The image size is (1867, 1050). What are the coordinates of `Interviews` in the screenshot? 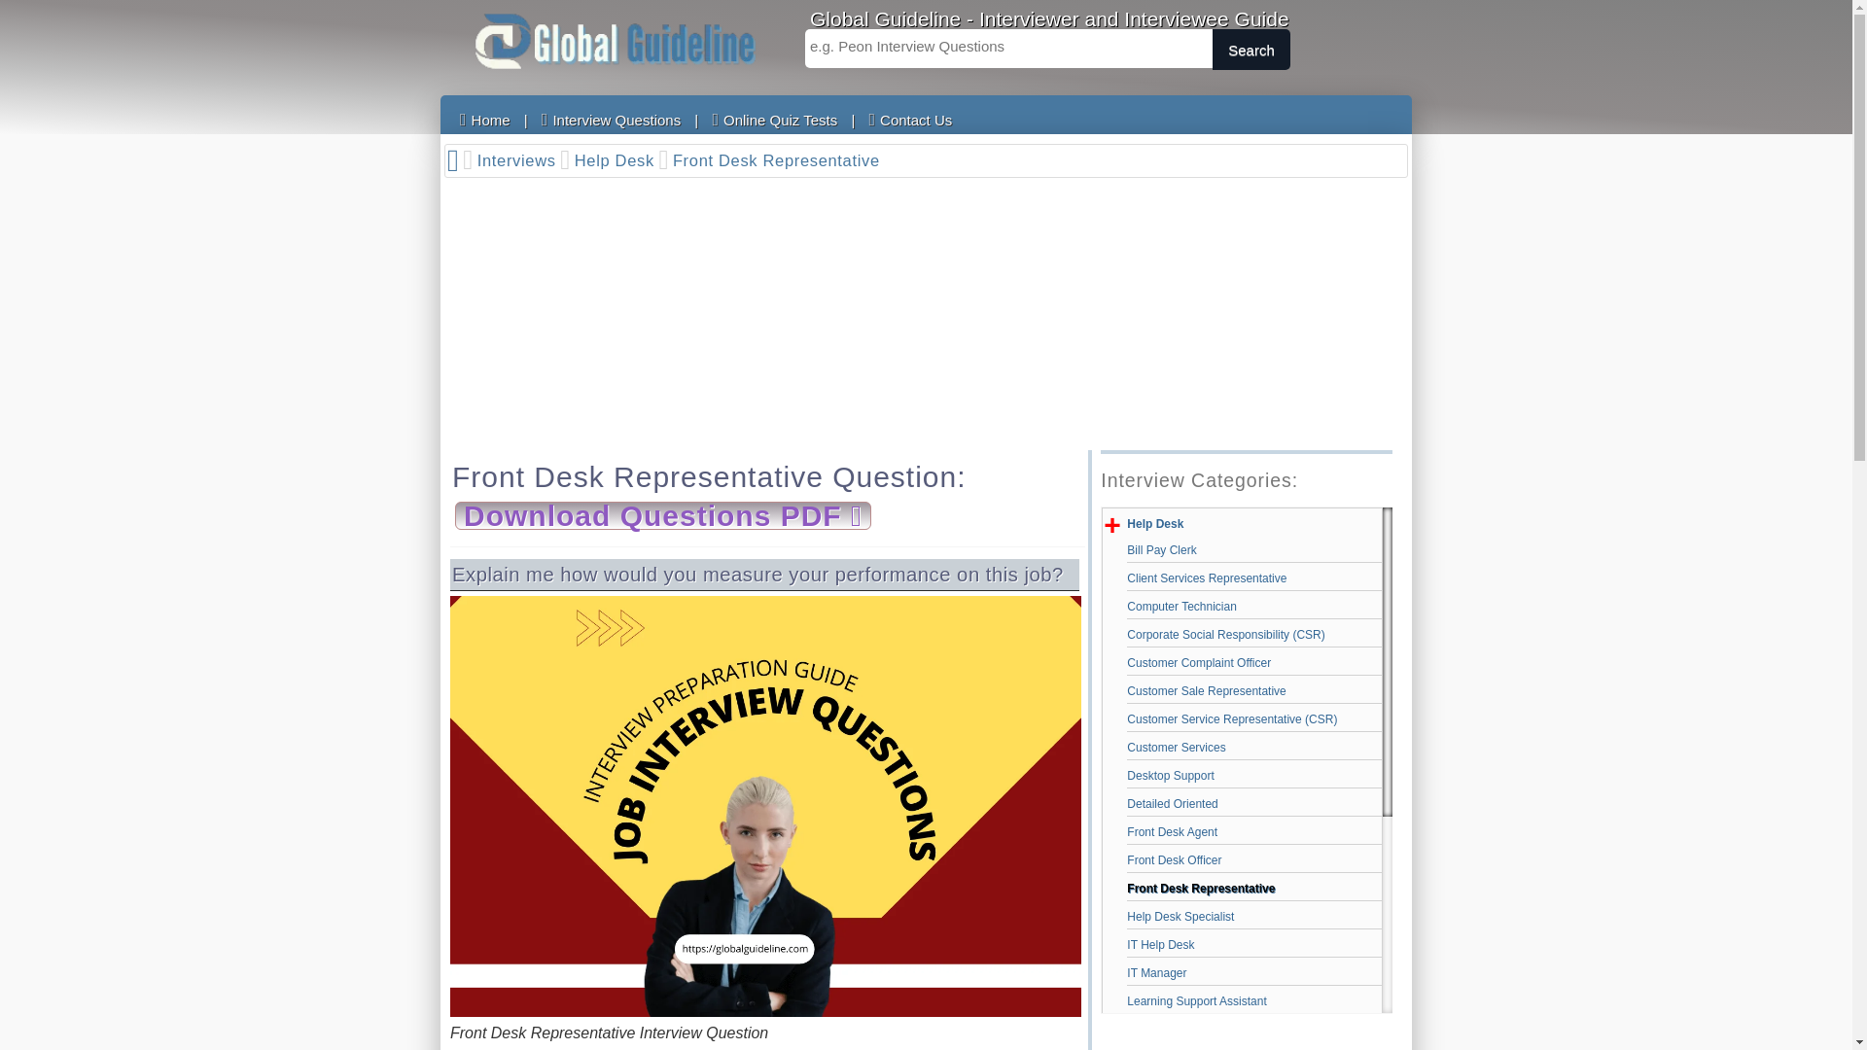 It's located at (524, 161).